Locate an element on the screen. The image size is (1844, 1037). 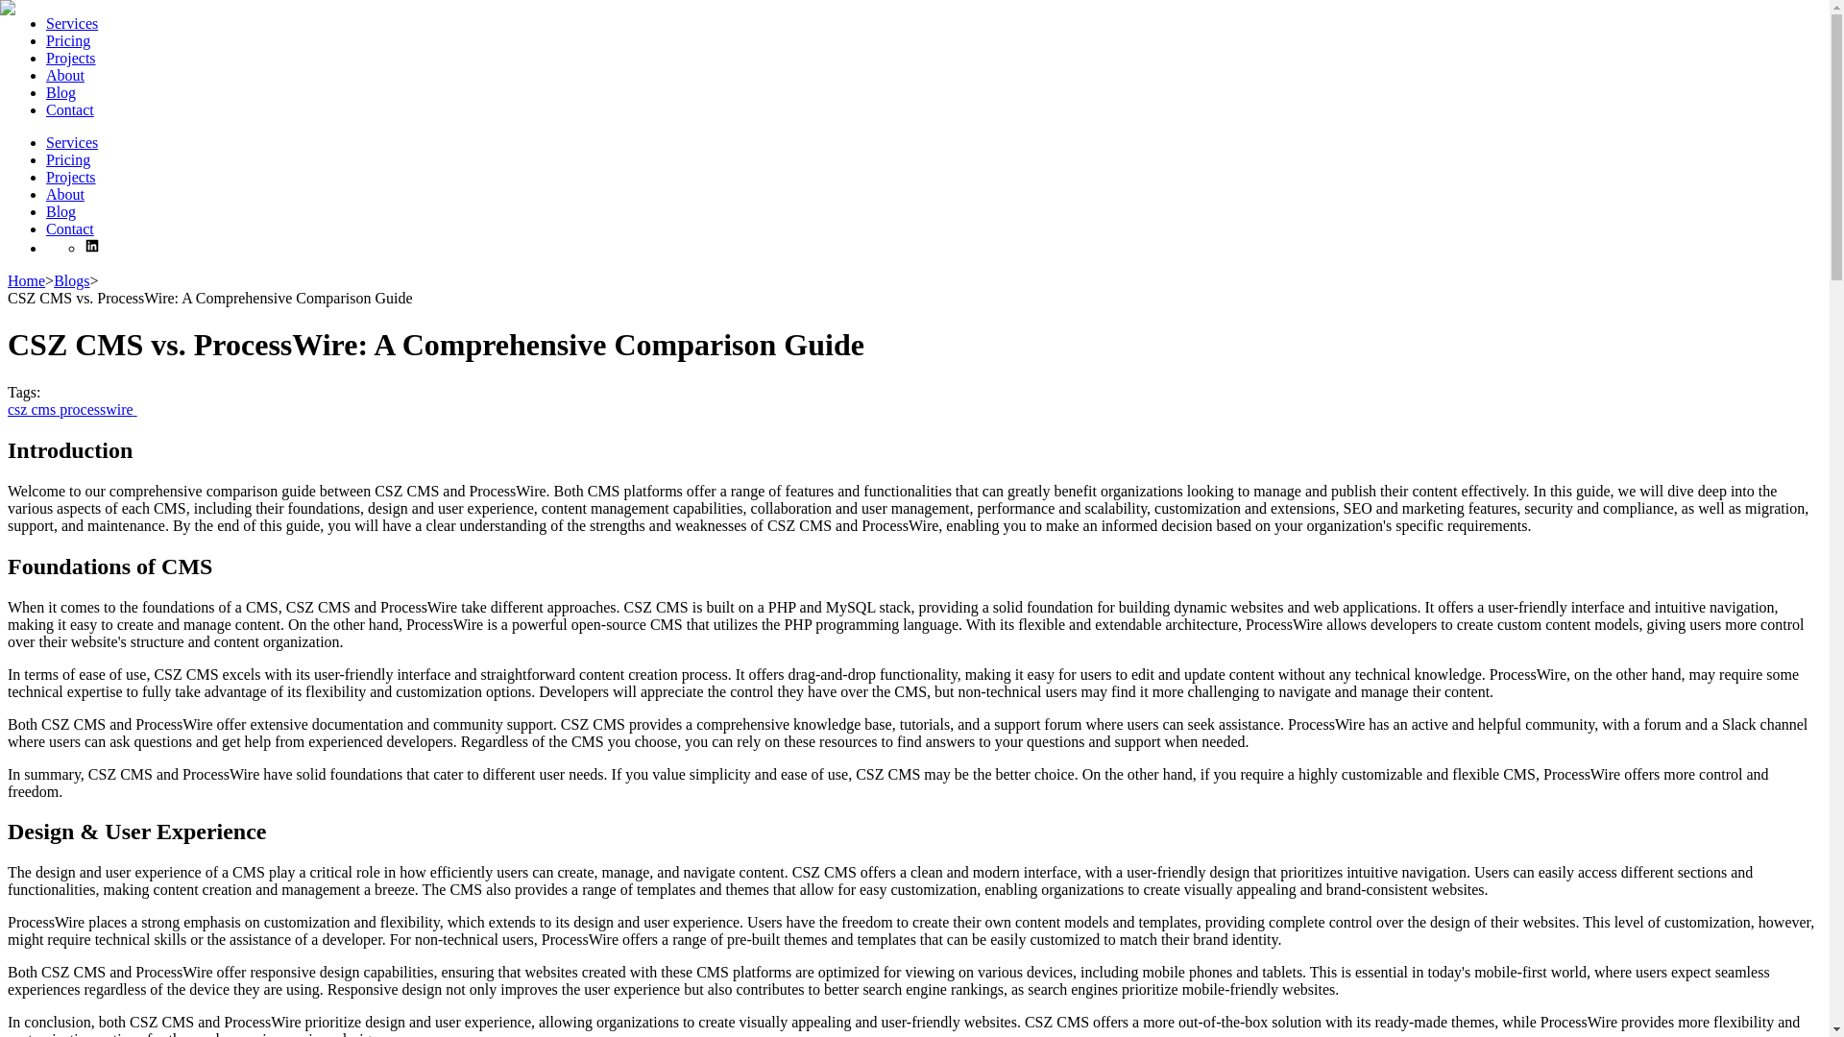
Blog is located at coordinates (61, 92).